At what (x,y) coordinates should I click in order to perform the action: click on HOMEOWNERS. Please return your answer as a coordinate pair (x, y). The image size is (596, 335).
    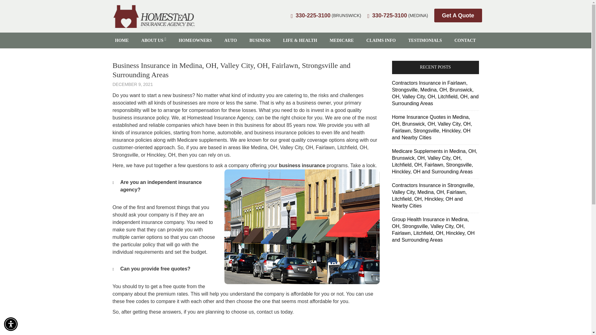
    Looking at the image, I should click on (195, 40).